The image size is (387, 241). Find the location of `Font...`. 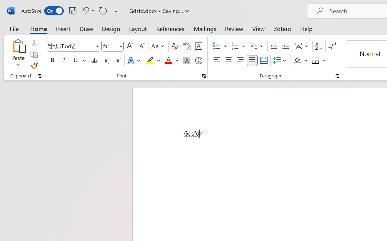

Font... is located at coordinates (204, 76).